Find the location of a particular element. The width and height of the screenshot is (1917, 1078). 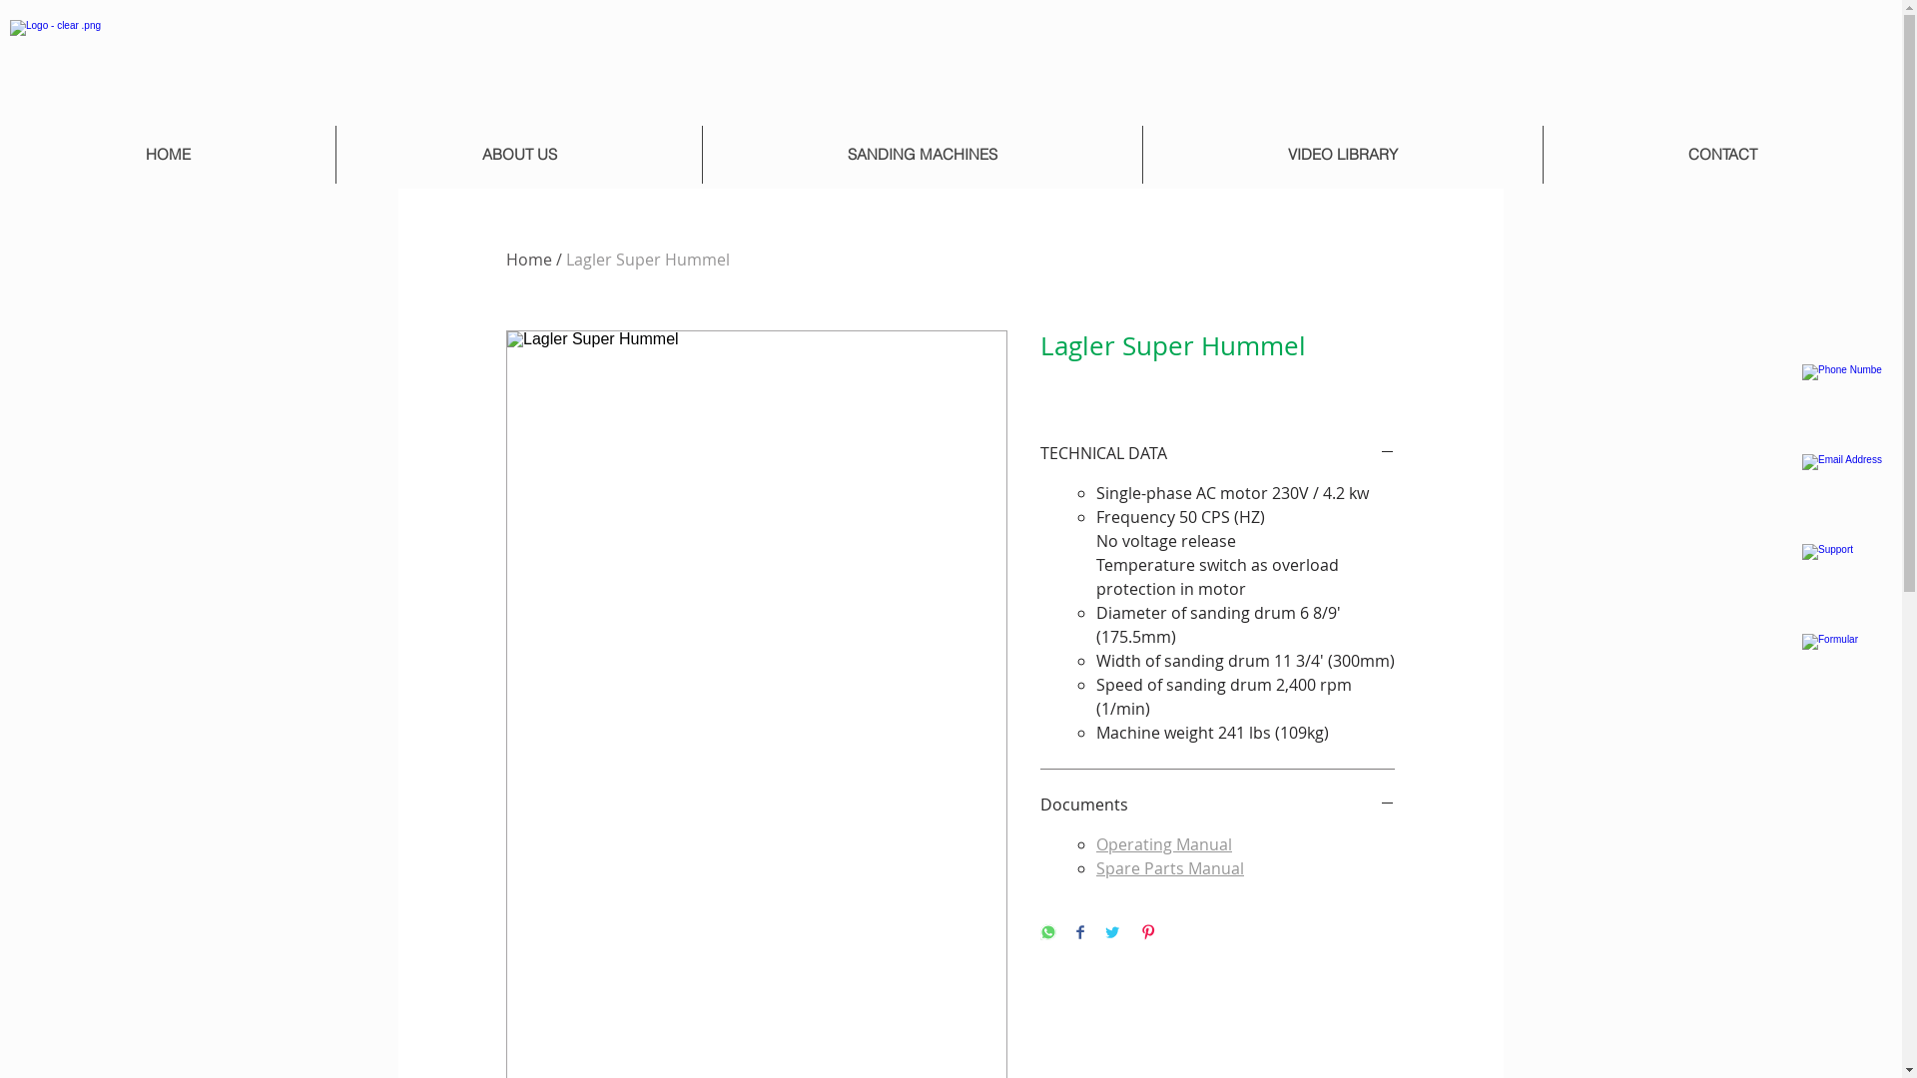

ABOUT US is located at coordinates (519, 155).